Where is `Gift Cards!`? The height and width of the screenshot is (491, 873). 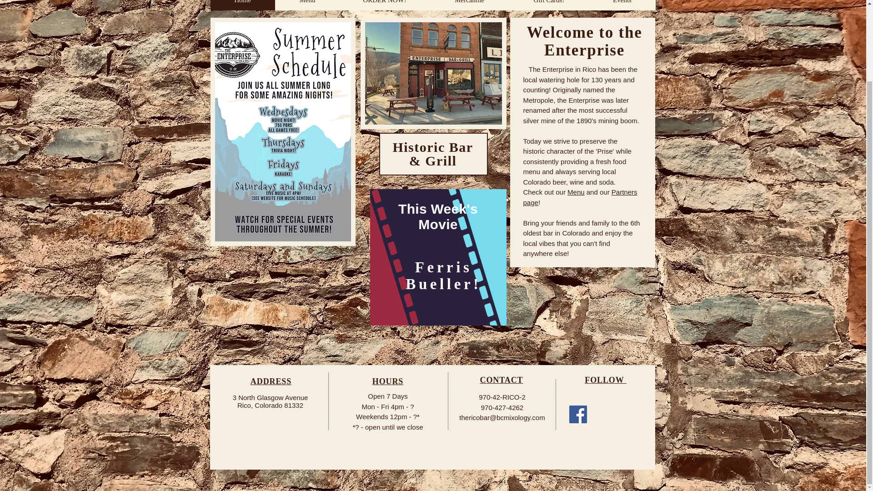
Gift Cards! is located at coordinates (548, 5).